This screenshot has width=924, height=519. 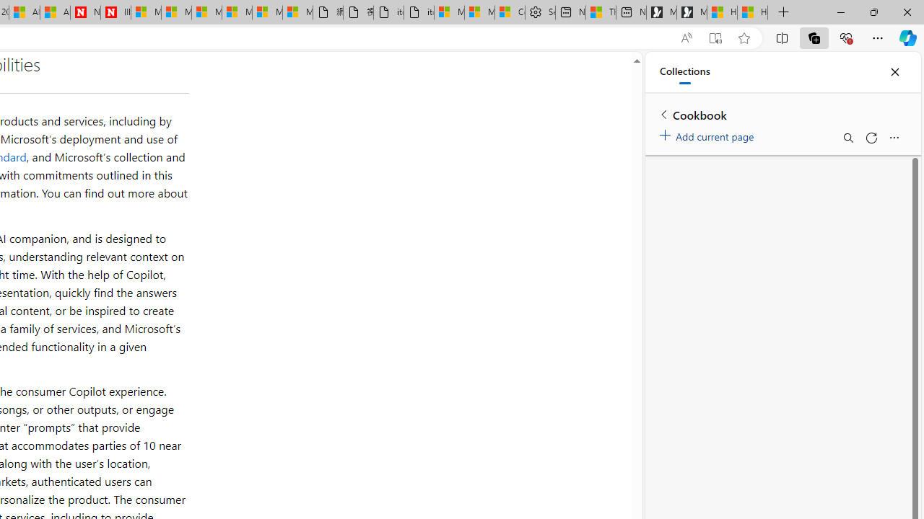 I want to click on Add current page, so click(x=709, y=134).